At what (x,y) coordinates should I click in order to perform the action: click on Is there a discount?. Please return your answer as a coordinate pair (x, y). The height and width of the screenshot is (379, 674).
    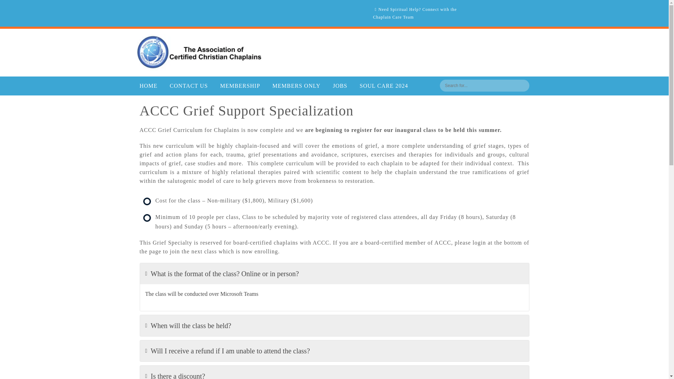
    Looking at the image, I should click on (334, 372).